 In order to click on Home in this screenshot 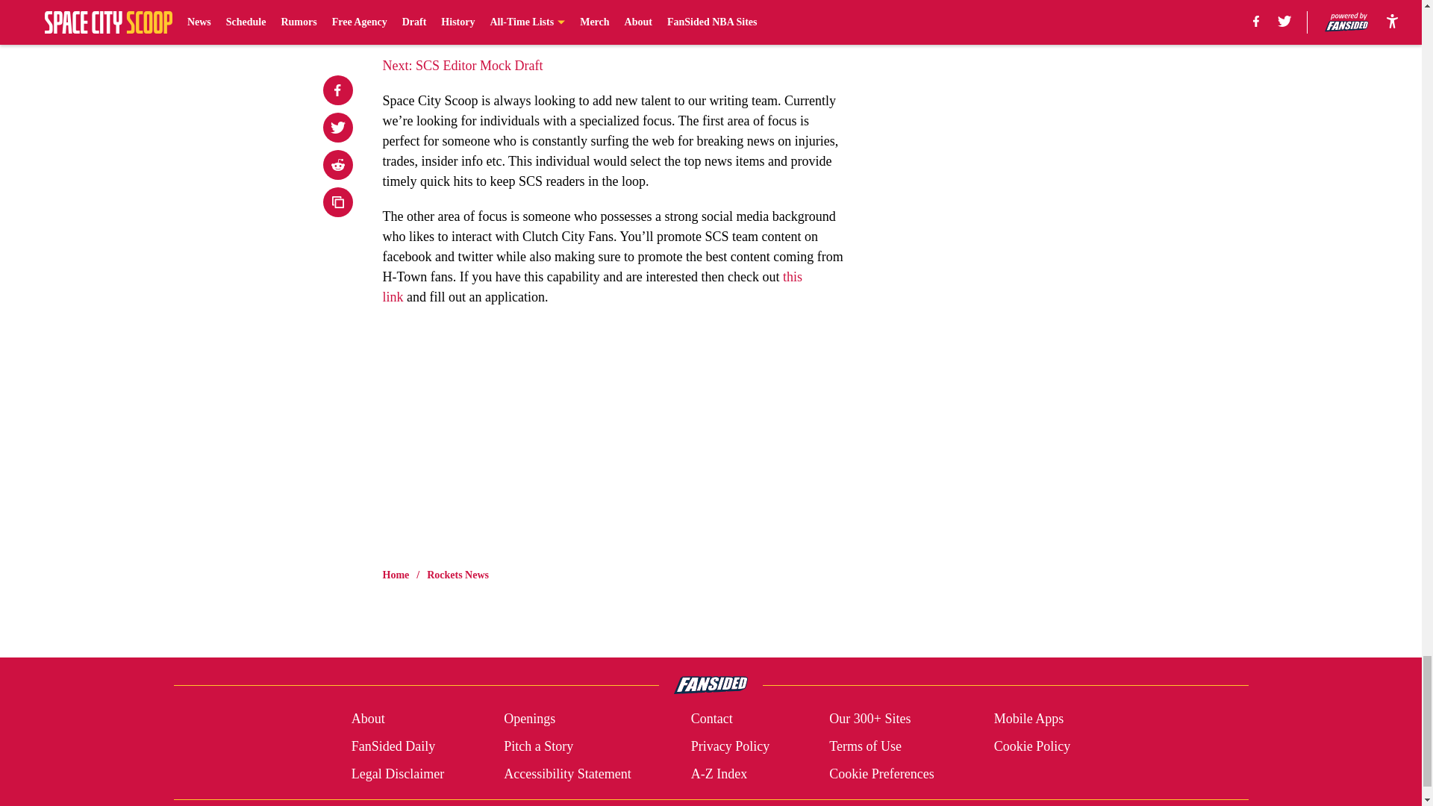, I will do `click(396, 575)`.